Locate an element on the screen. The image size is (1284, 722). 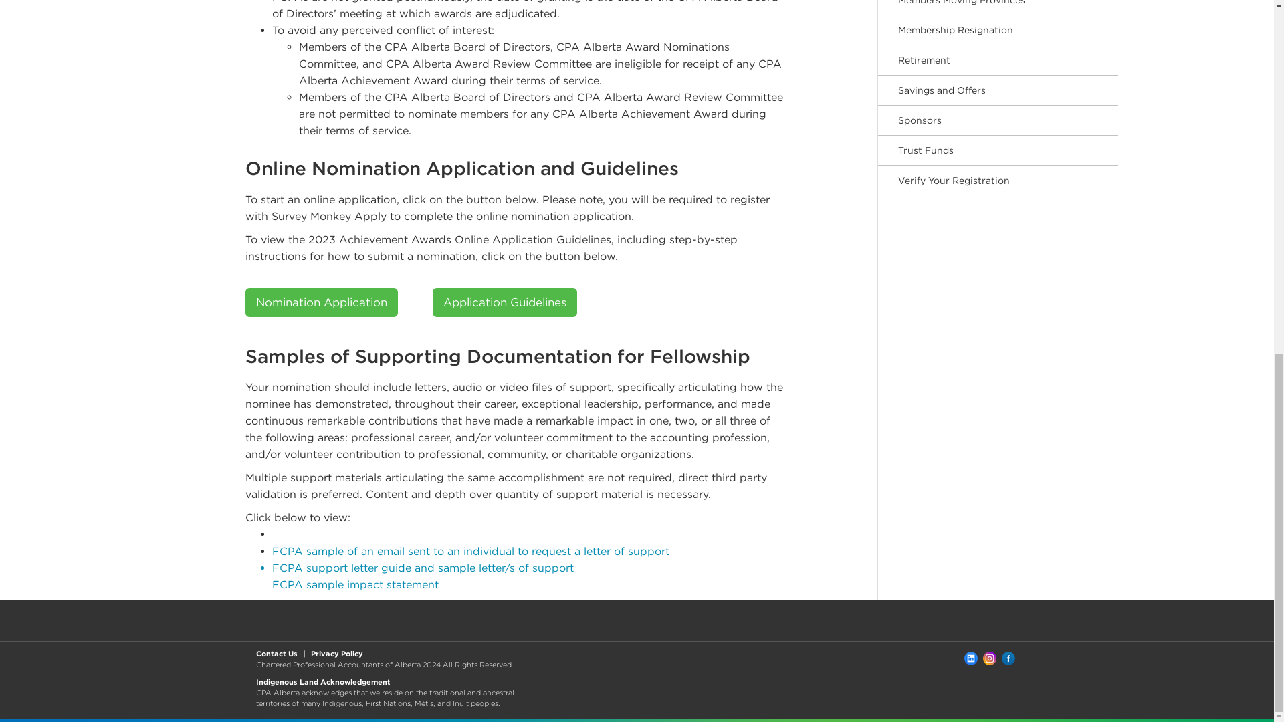
Instagram is located at coordinates (990, 658).